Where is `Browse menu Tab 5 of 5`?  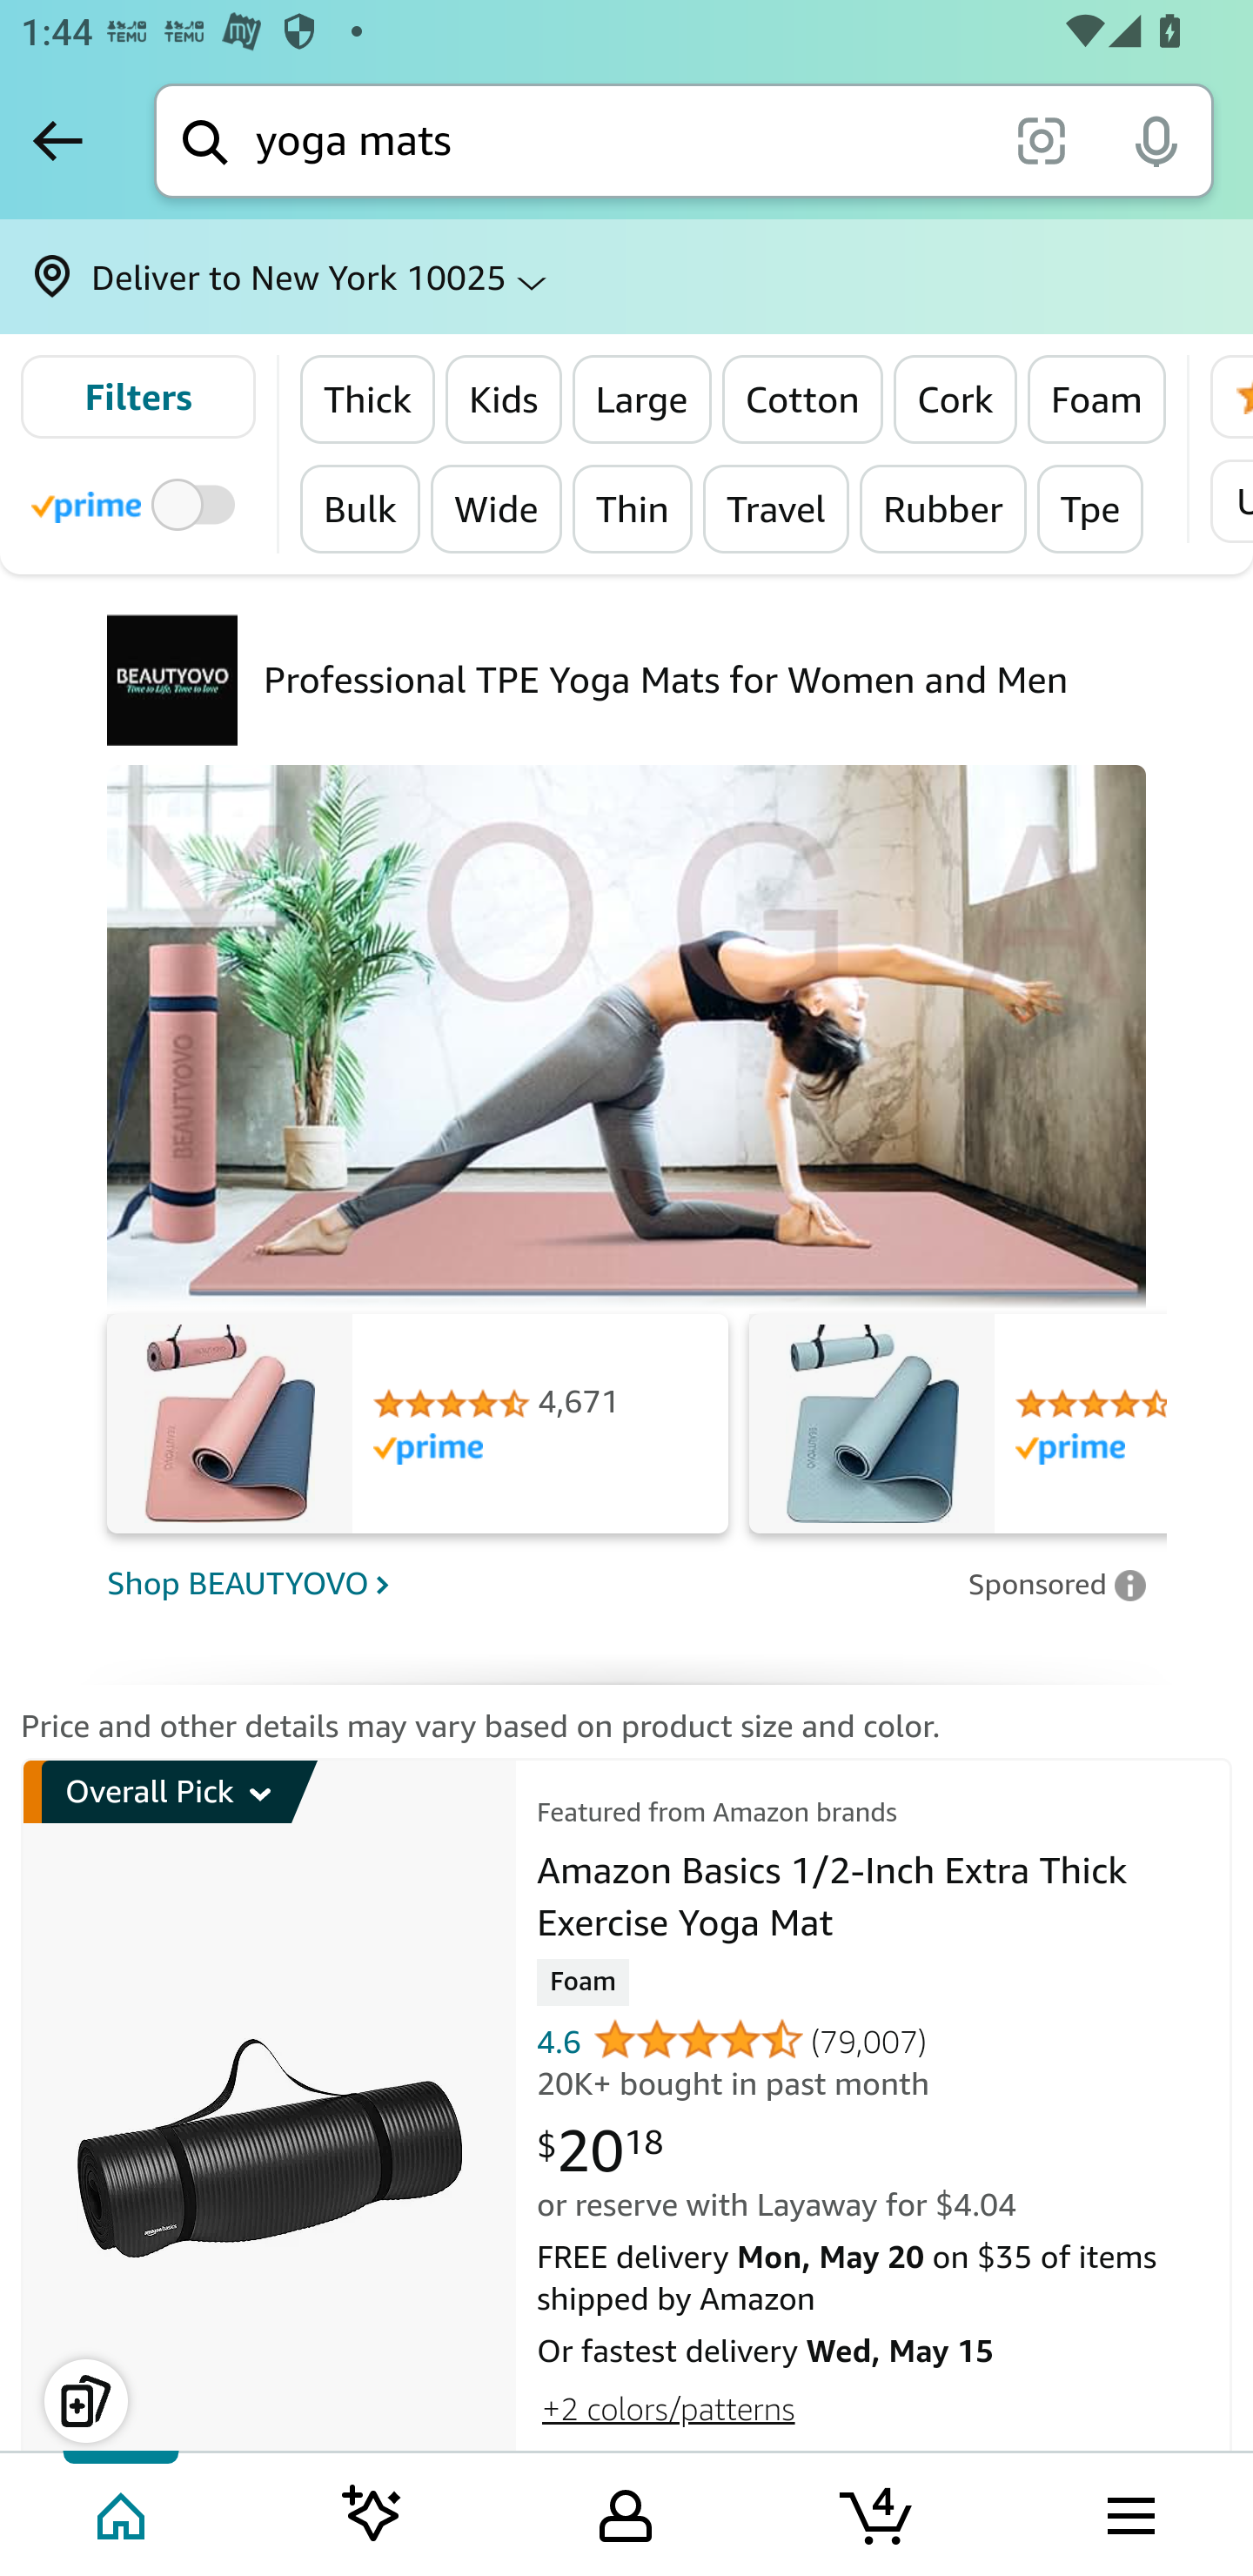 Browse menu Tab 5 of 5 is located at coordinates (1129, 2512).